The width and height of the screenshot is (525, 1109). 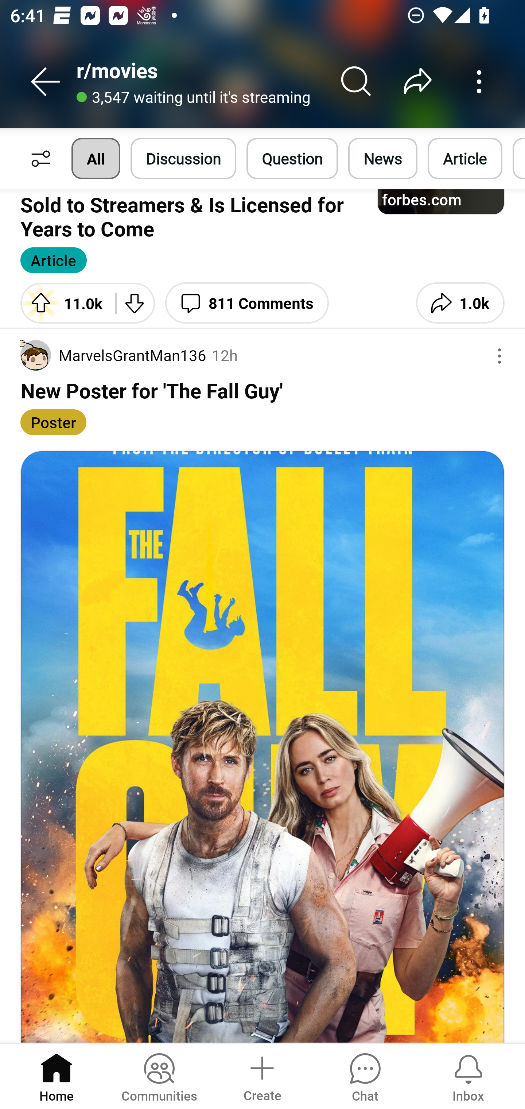 What do you see at coordinates (63, 303) in the screenshot?
I see `Upvote 11.0k` at bounding box center [63, 303].